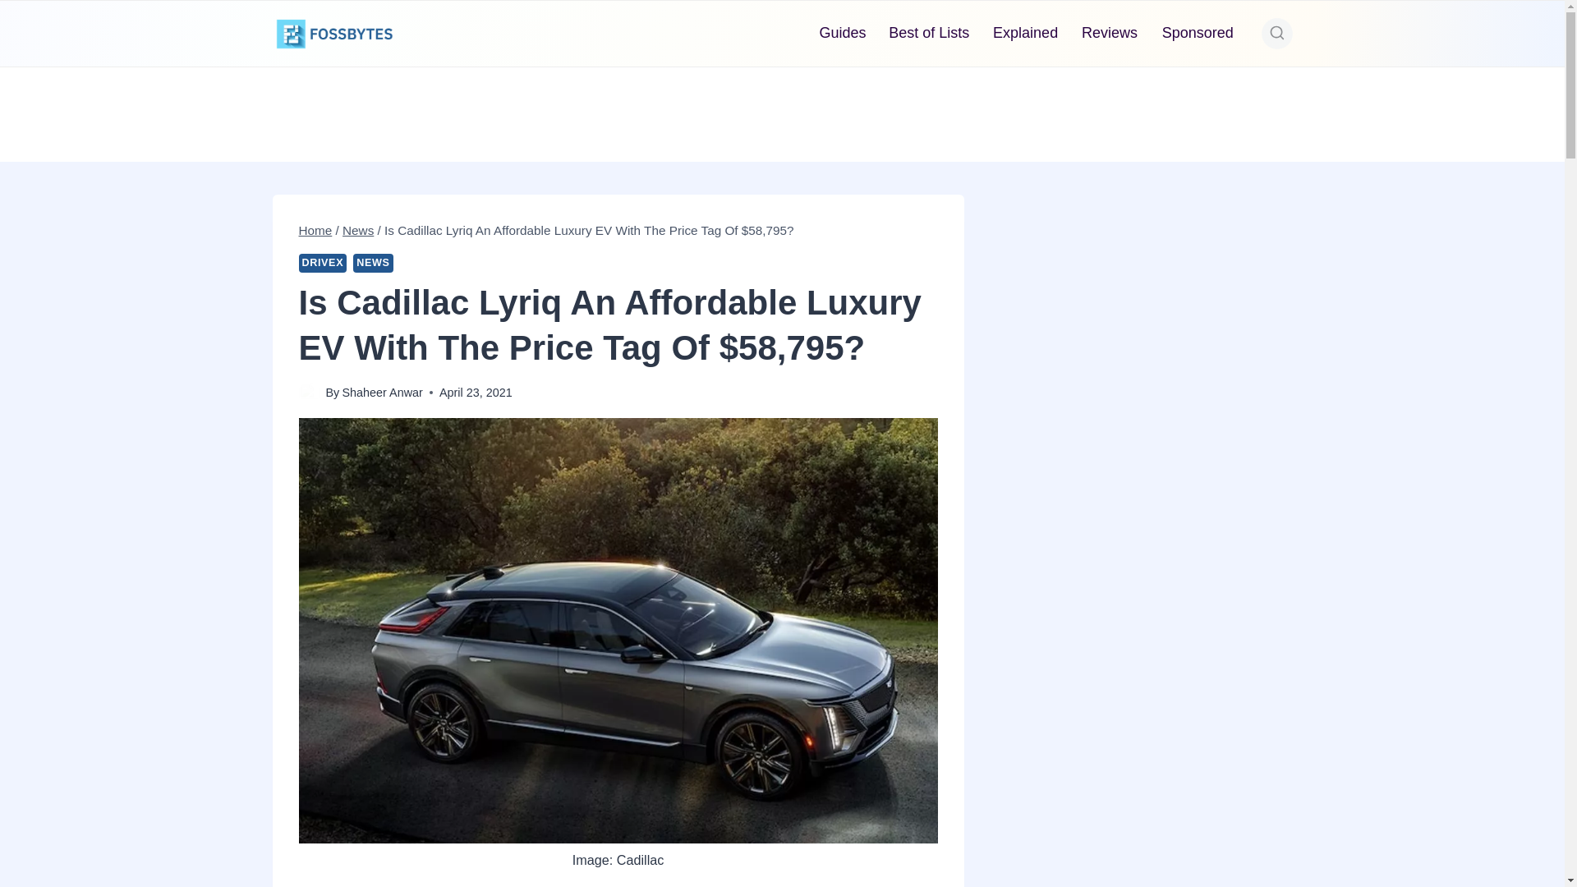 Image resolution: width=1577 pixels, height=887 pixels. What do you see at coordinates (1198, 33) in the screenshot?
I see `Sponsored` at bounding box center [1198, 33].